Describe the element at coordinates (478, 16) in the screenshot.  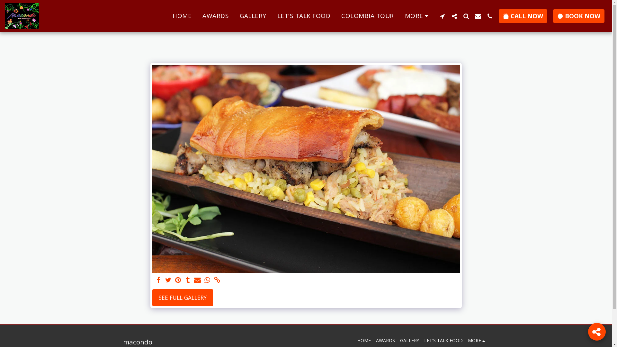
I see ` ` at that location.